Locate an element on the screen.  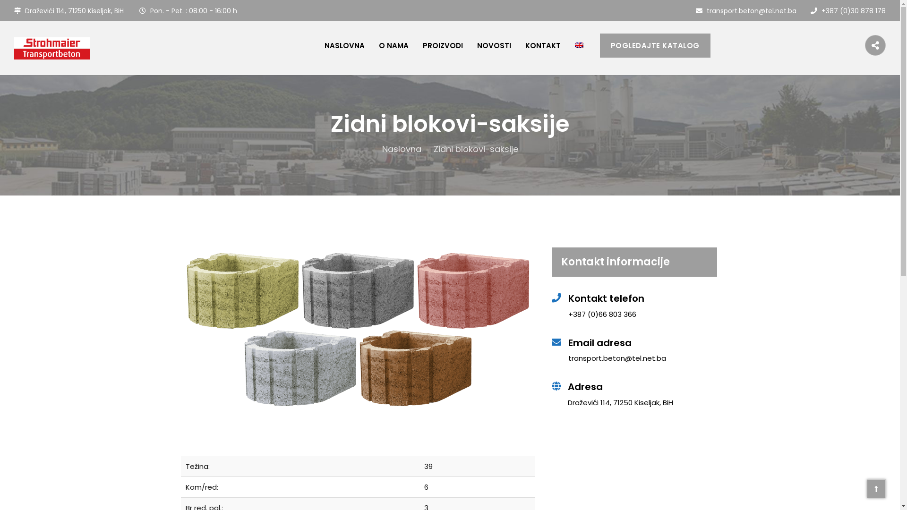
NASLOVNA is located at coordinates (345, 45).